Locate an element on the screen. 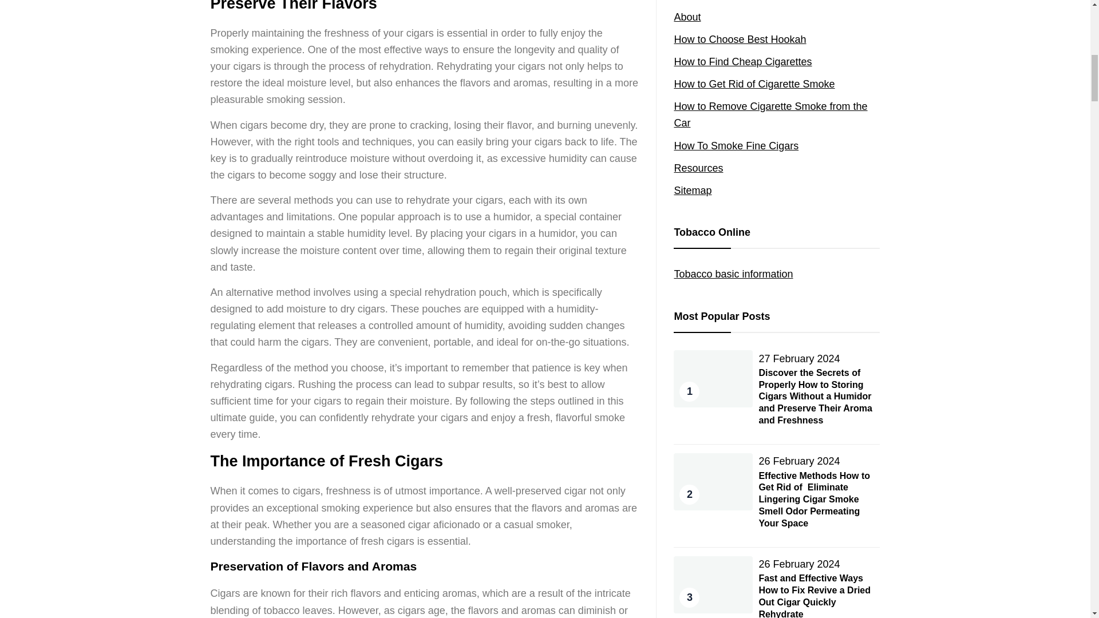  How to Remove Cigarette Smoke from the Car is located at coordinates (770, 114).